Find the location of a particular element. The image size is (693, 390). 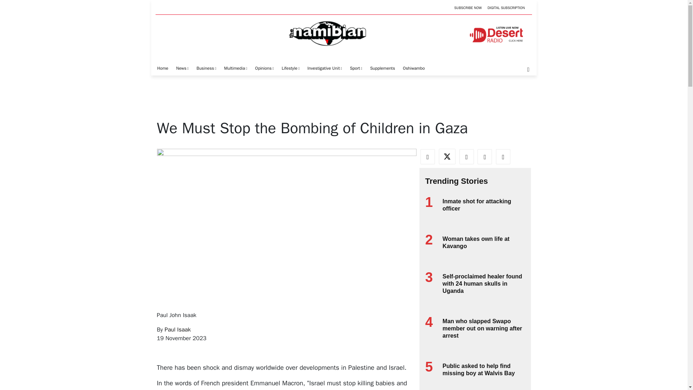

News is located at coordinates (183, 68).